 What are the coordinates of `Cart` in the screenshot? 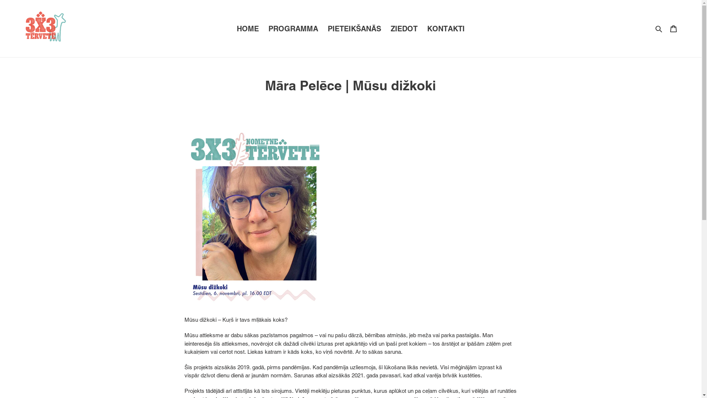 It's located at (673, 29).